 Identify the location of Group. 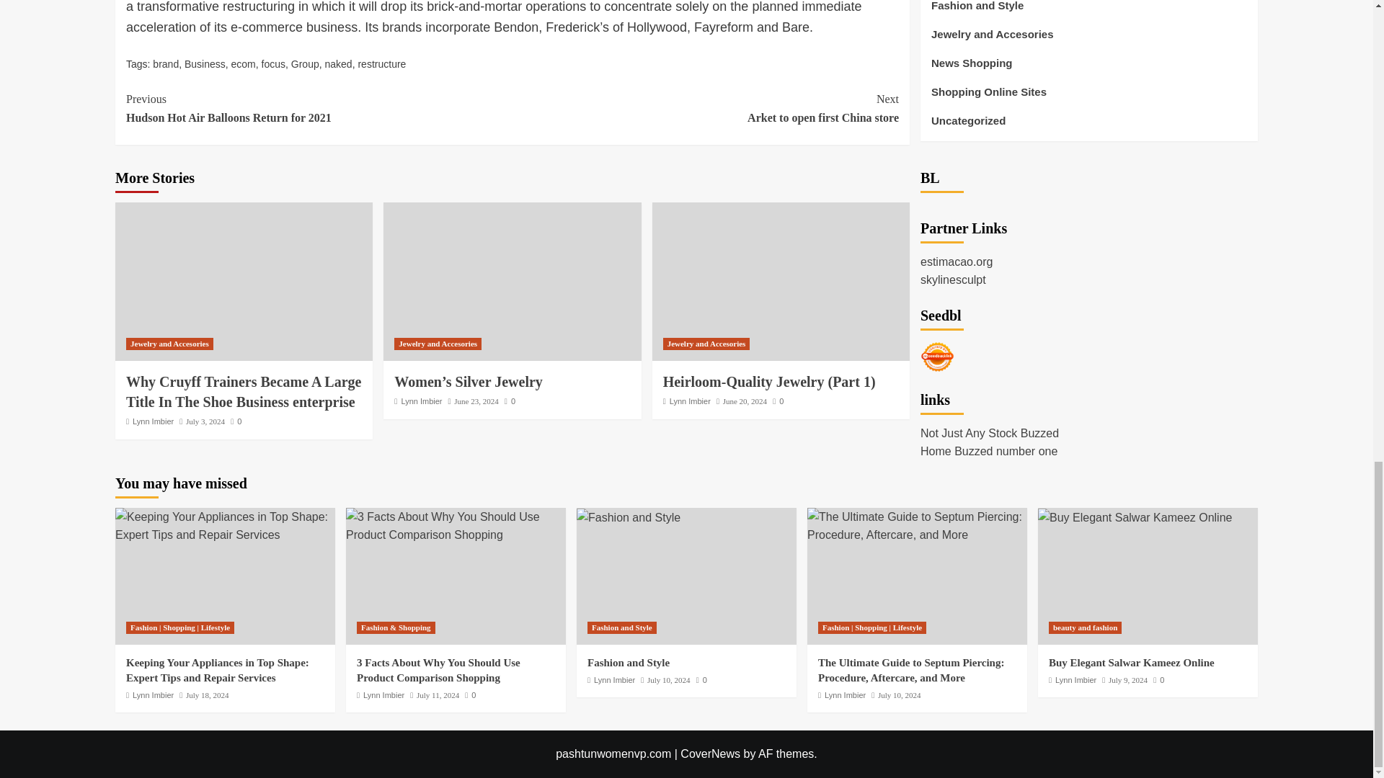
(305, 64).